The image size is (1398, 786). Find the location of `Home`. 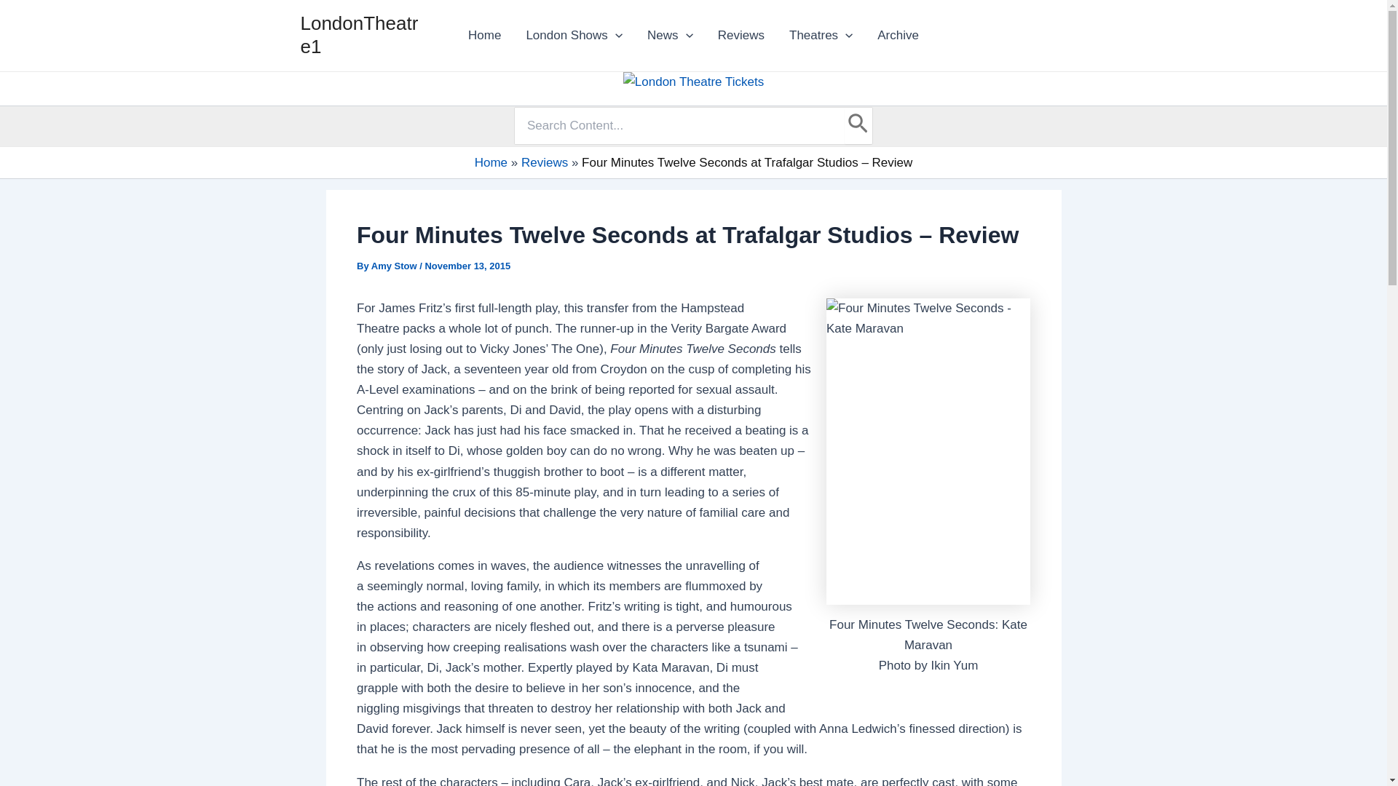

Home is located at coordinates (483, 35).